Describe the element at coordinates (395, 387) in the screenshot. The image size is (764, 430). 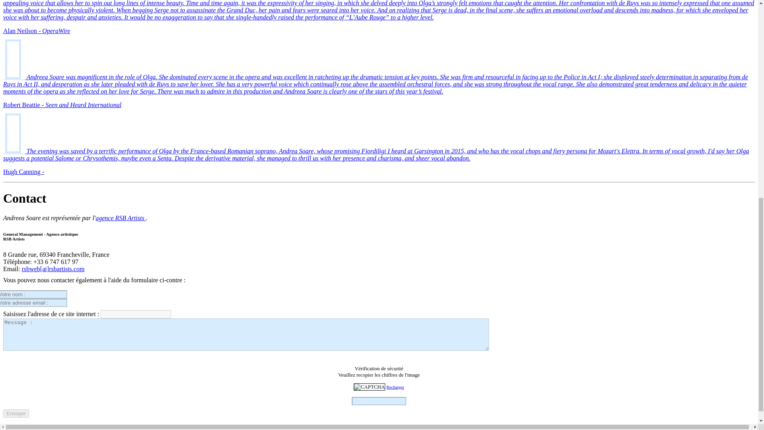
I see `Recharger` at that location.